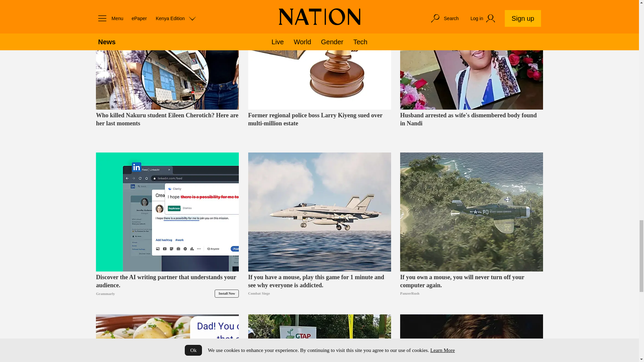 The image size is (644, 362). Describe the element at coordinates (471, 127) in the screenshot. I see `Husband arrested as wife's dismembered body found in Nandi` at that location.